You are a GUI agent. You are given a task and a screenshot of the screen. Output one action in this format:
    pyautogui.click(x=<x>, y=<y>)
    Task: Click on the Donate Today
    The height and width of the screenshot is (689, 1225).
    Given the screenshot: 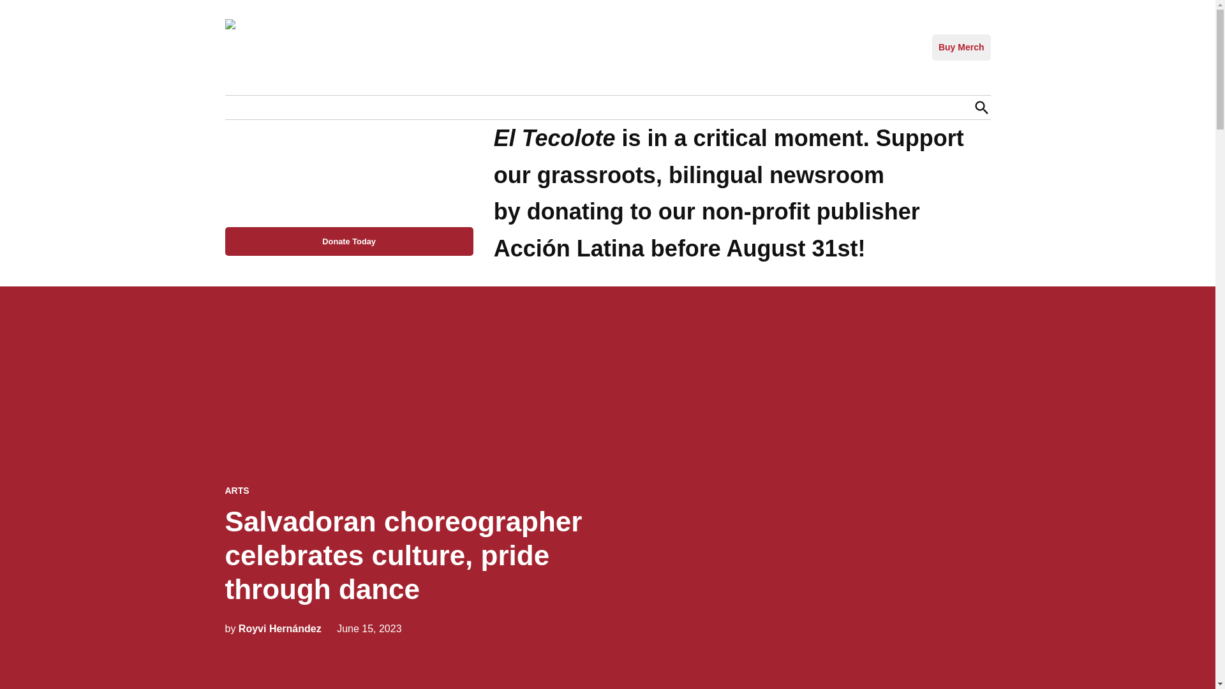 What is the action you would take?
    pyautogui.click(x=348, y=241)
    